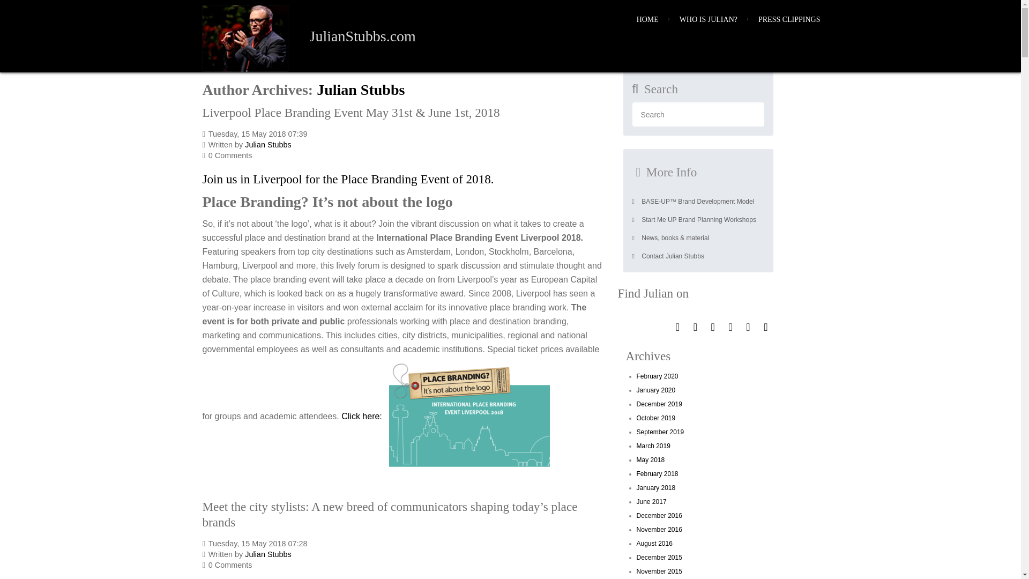  What do you see at coordinates (268, 554) in the screenshot?
I see `Julian Stubbs` at bounding box center [268, 554].